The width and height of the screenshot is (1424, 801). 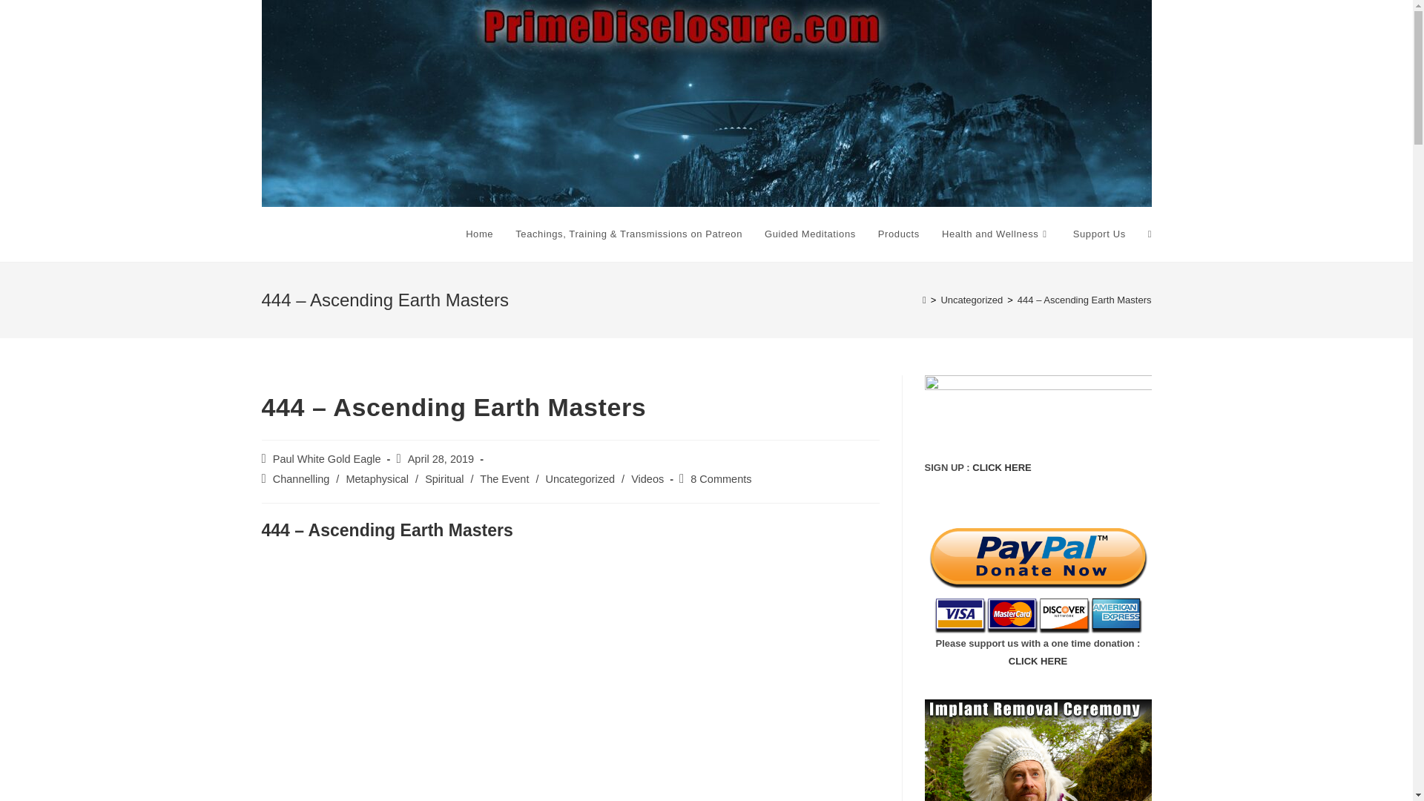 What do you see at coordinates (504, 479) in the screenshot?
I see `The Event` at bounding box center [504, 479].